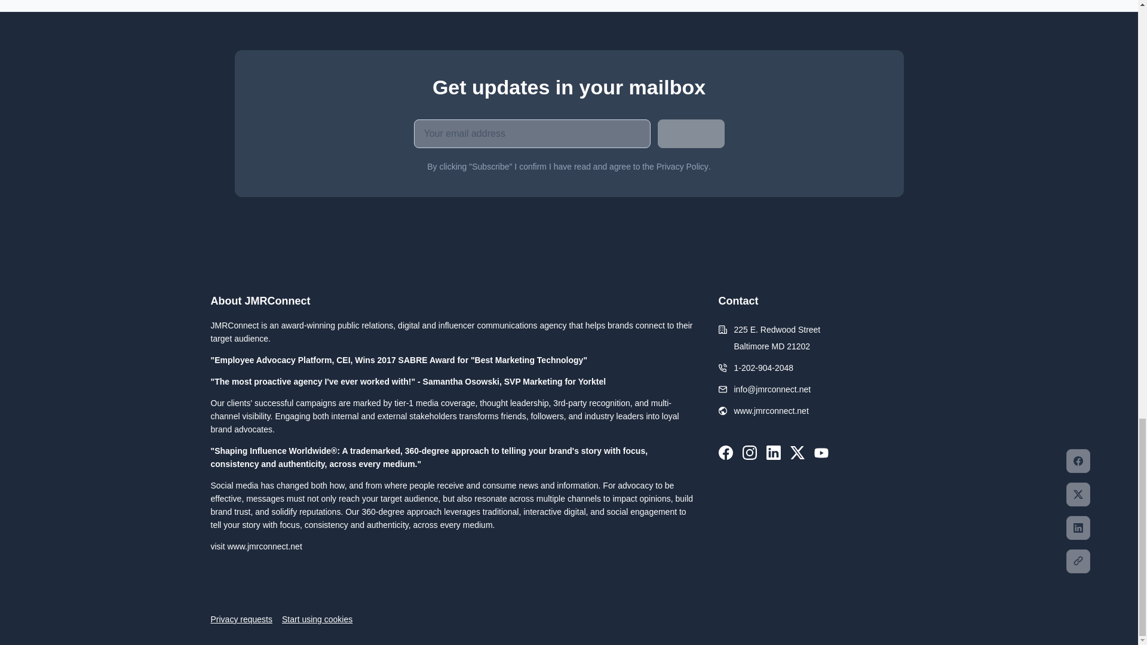  Describe the element at coordinates (264, 546) in the screenshot. I see `www.jmrconnect.net` at that location.